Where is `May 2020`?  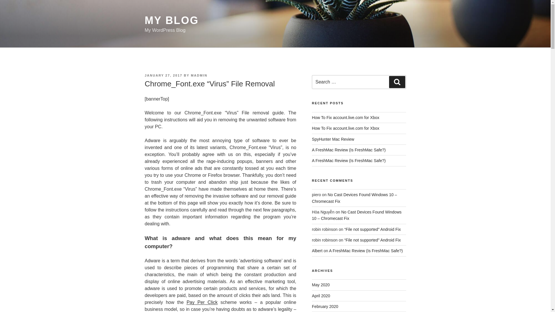 May 2020 is located at coordinates (321, 285).